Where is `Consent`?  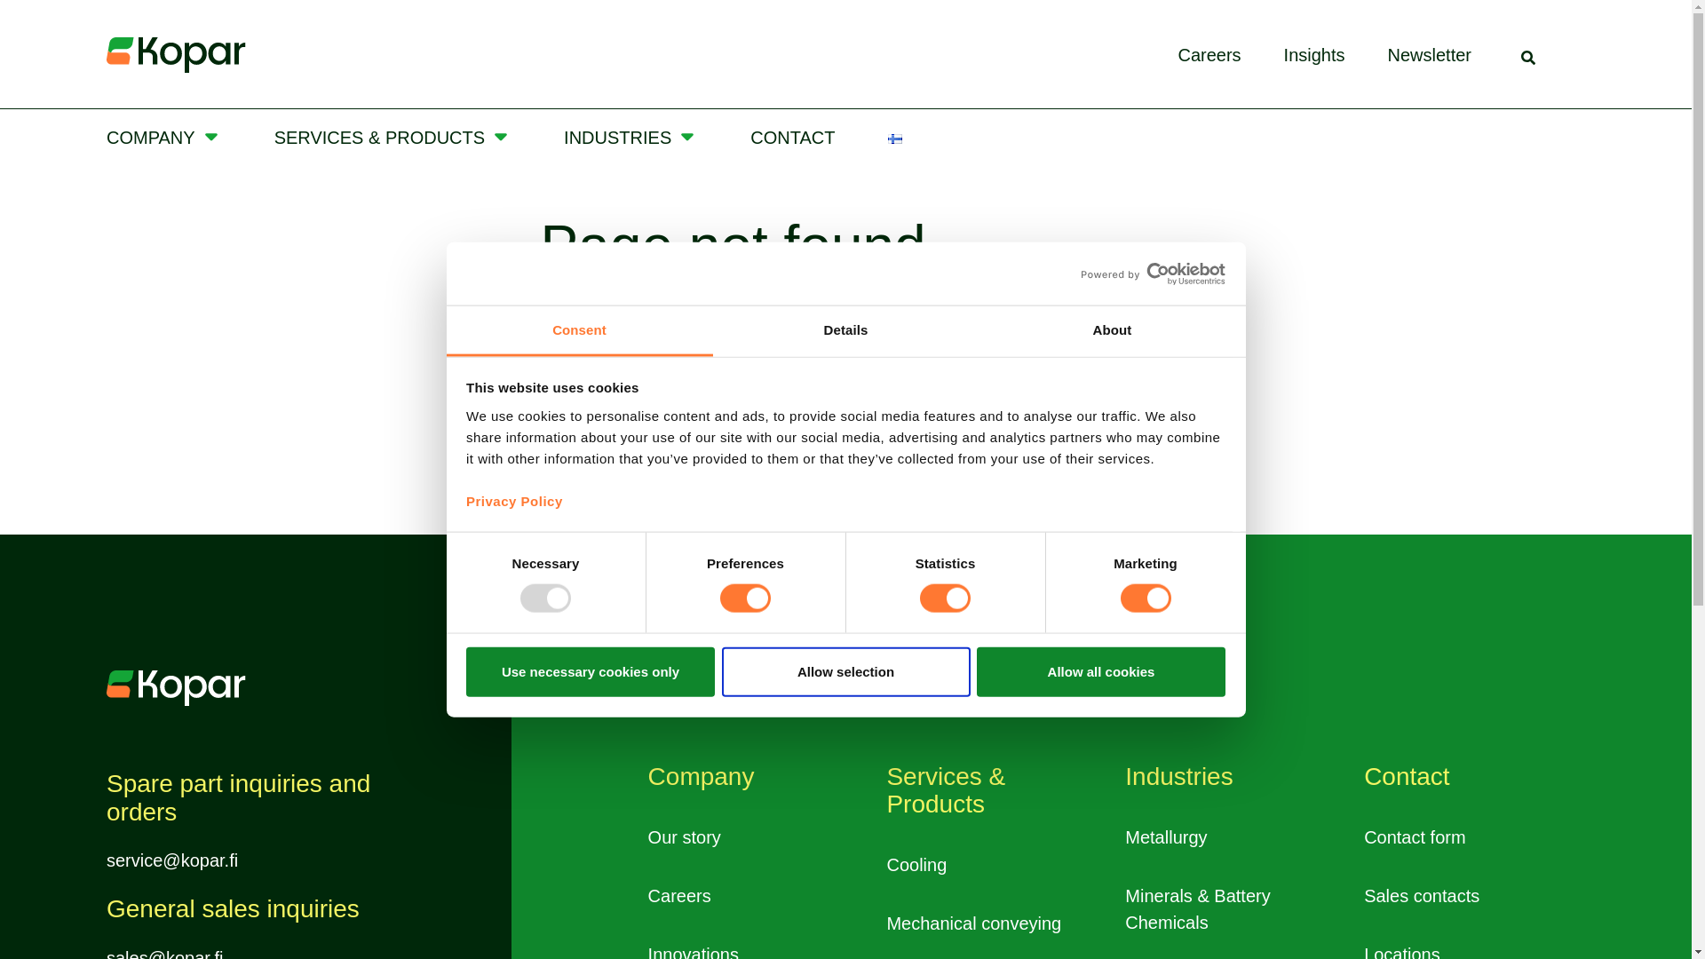 Consent is located at coordinates (579, 330).